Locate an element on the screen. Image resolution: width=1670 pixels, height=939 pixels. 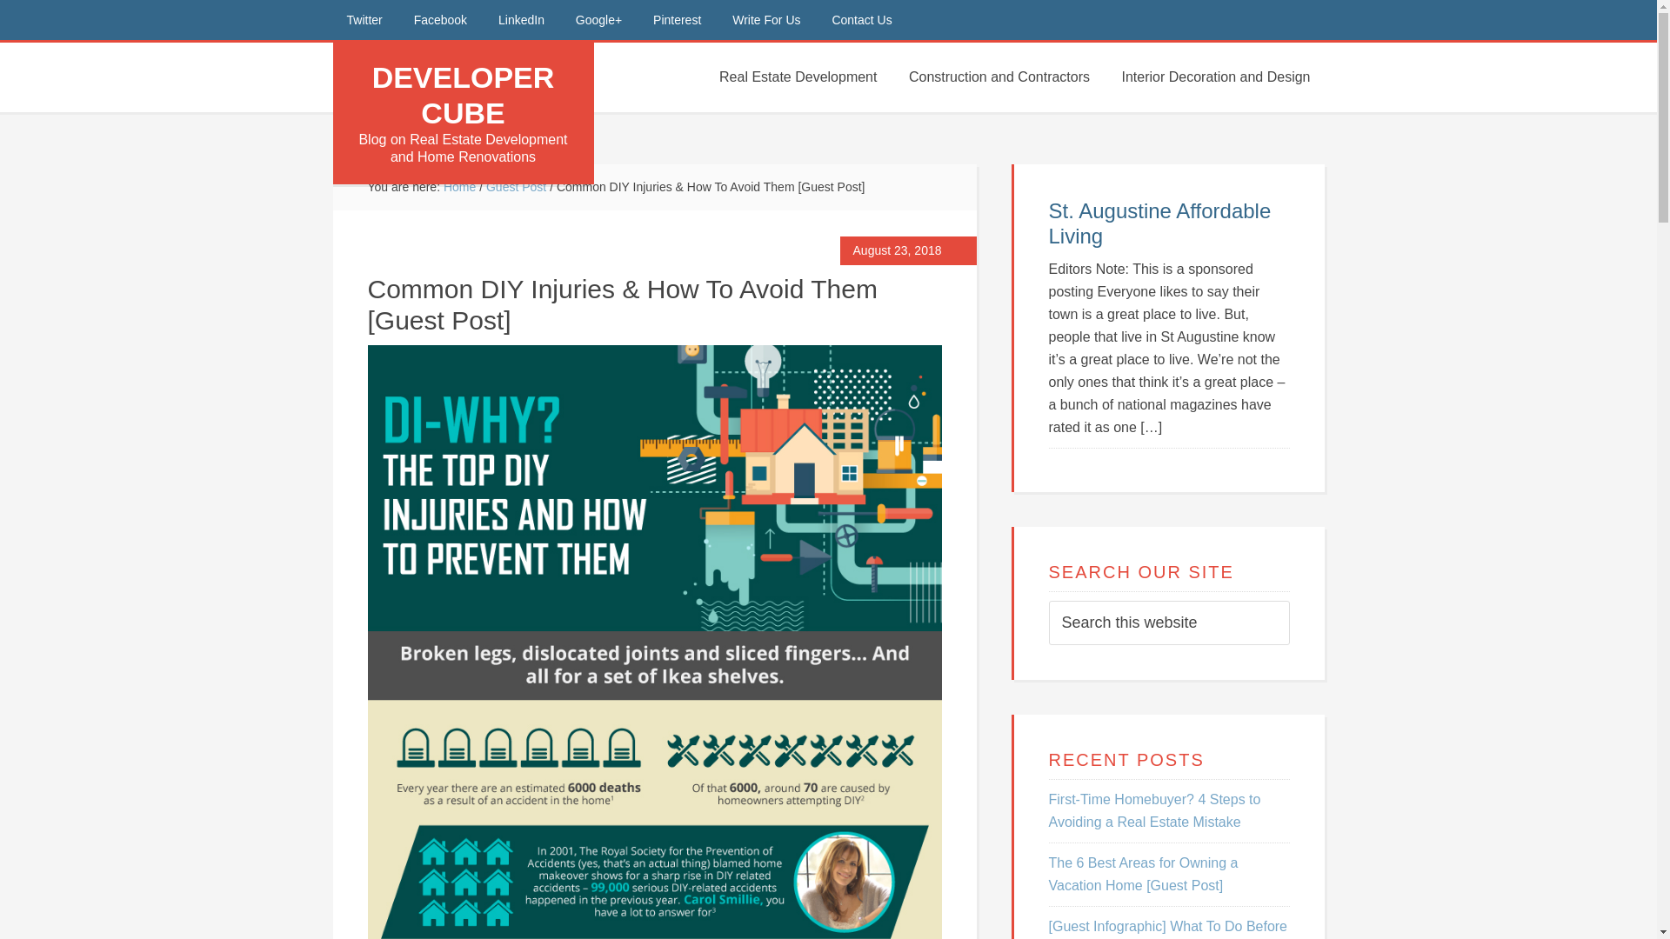
Twitter is located at coordinates (364, 20).